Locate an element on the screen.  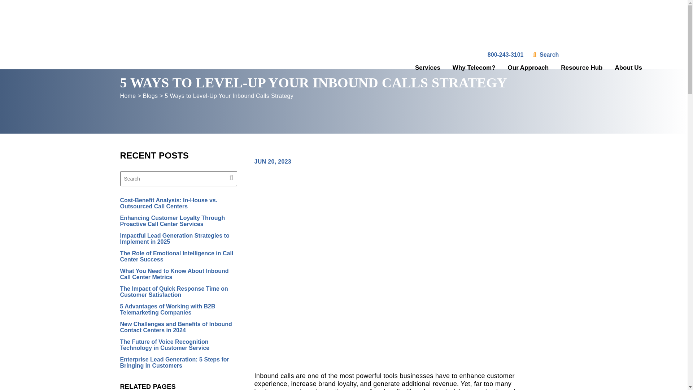
Telecom, Inc. is located at coordinates (60, 35).